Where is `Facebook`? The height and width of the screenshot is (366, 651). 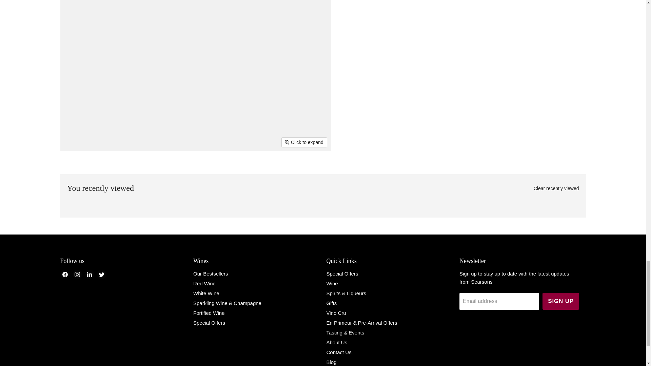 Facebook is located at coordinates (65, 274).